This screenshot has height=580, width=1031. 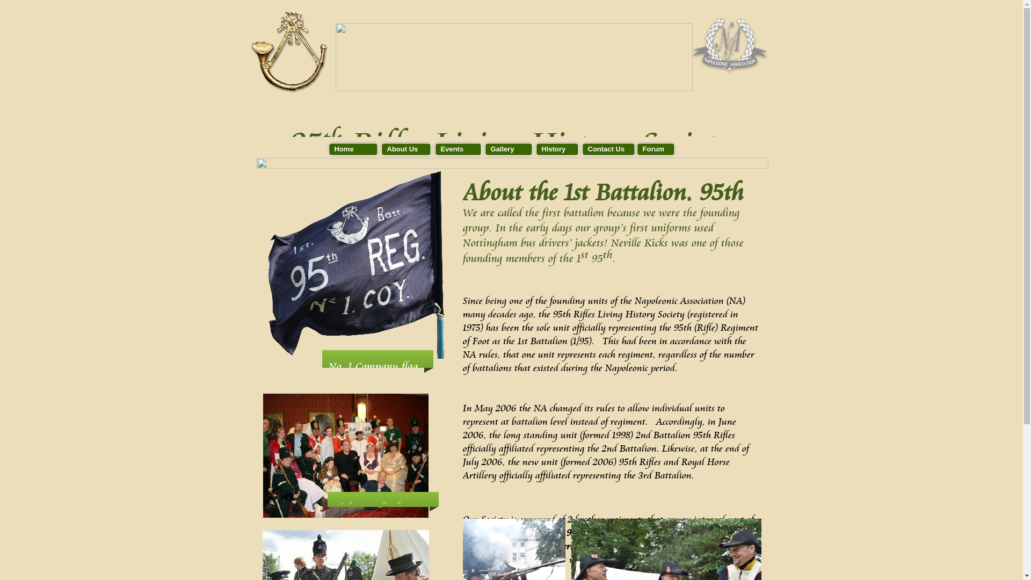 I want to click on Home, so click(x=353, y=149).